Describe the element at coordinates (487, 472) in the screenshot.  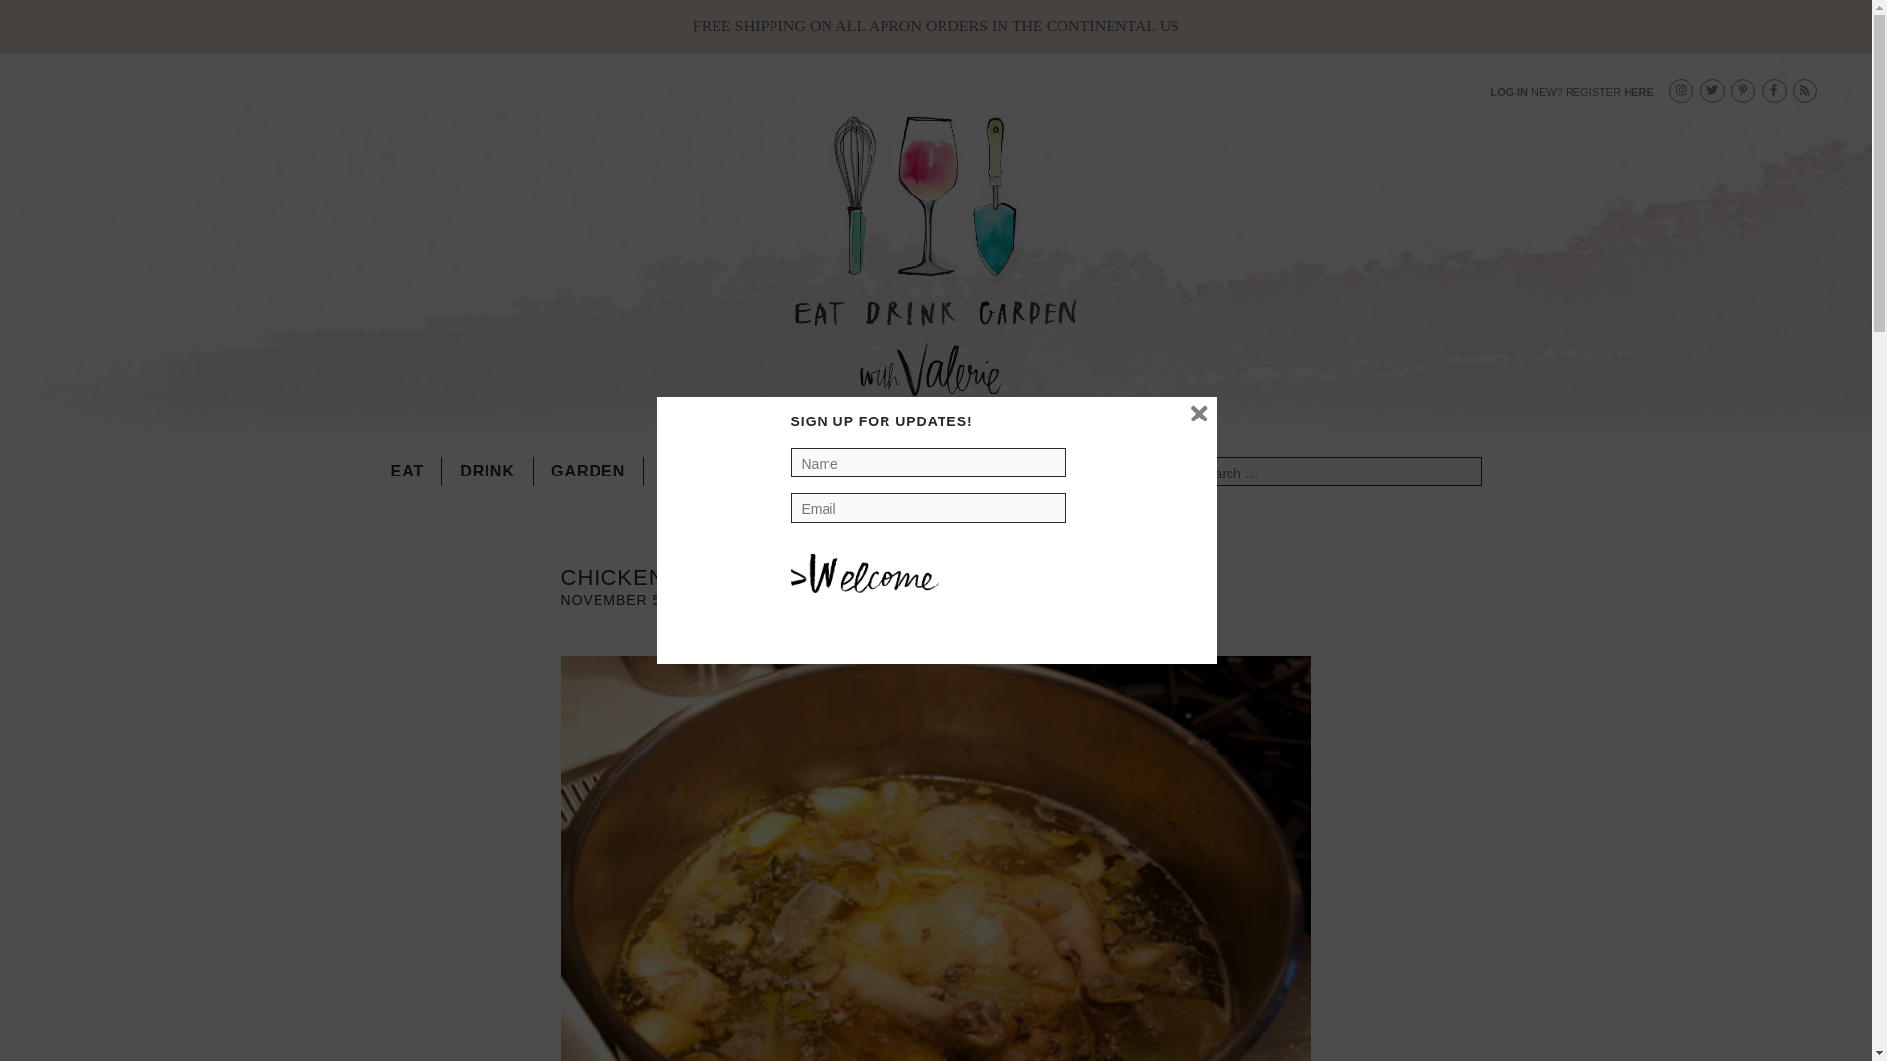
I see `DRINK` at that location.